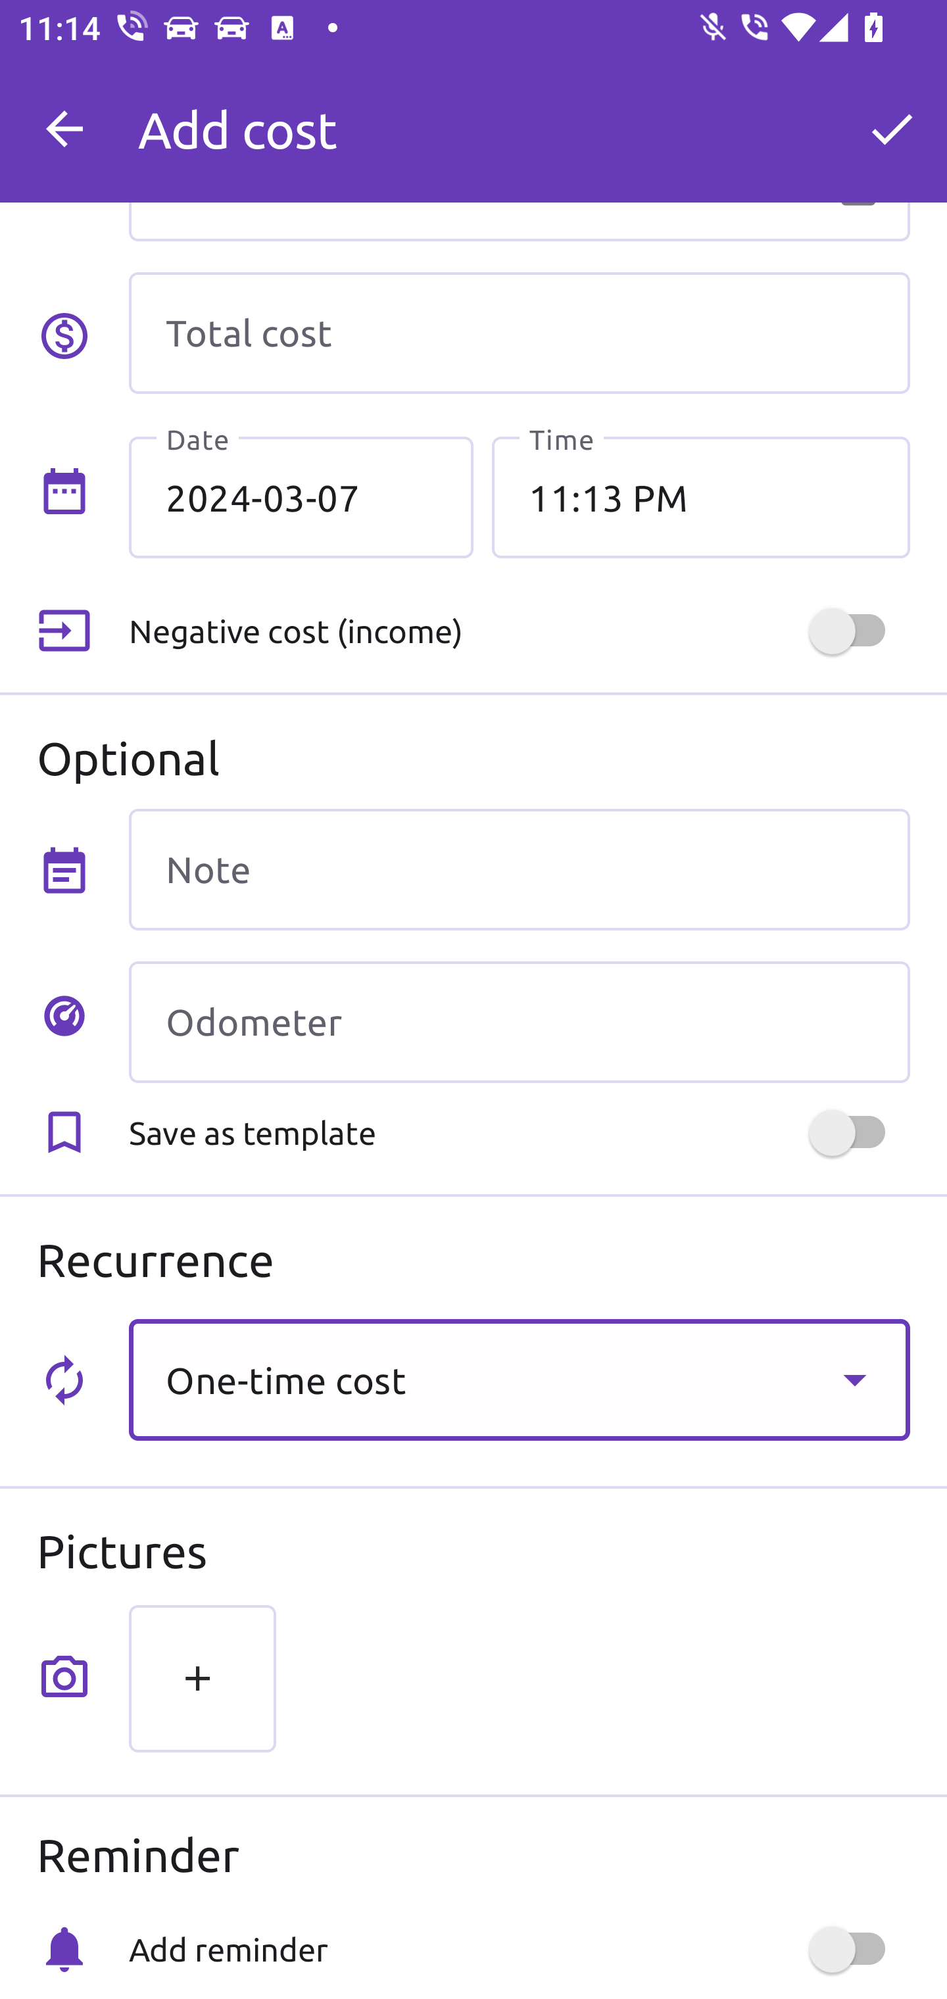 Image resolution: width=947 pixels, height=1999 pixels. I want to click on Save as template, so click(519, 1132).